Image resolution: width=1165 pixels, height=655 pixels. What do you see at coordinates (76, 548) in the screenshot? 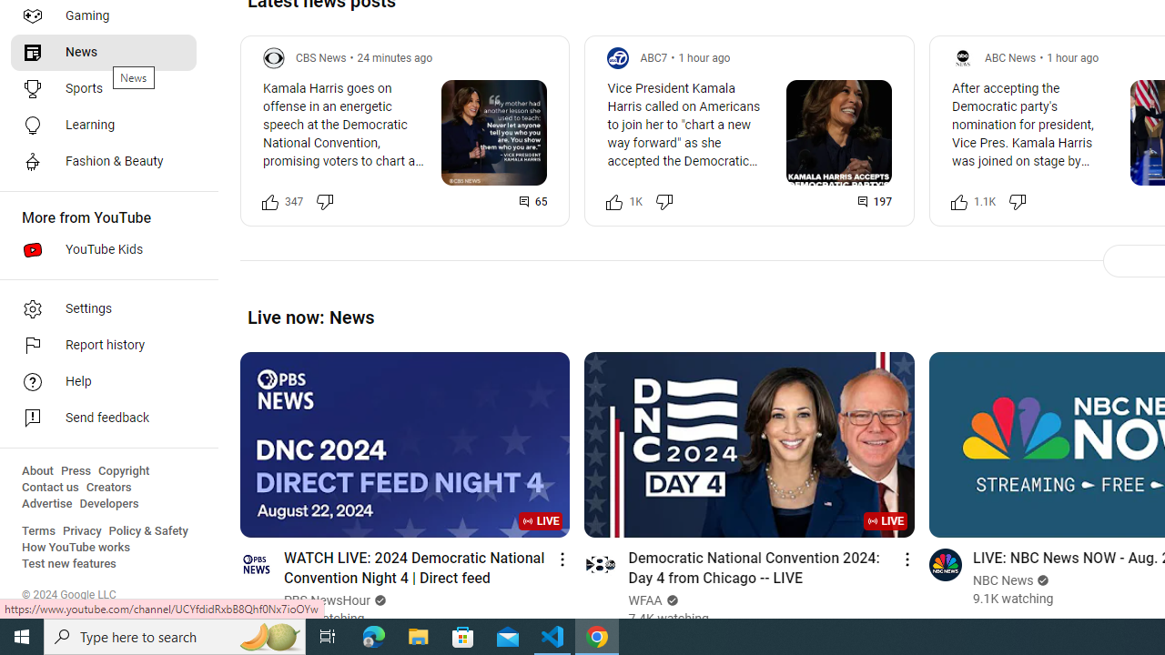
I see `How YouTube works` at bounding box center [76, 548].